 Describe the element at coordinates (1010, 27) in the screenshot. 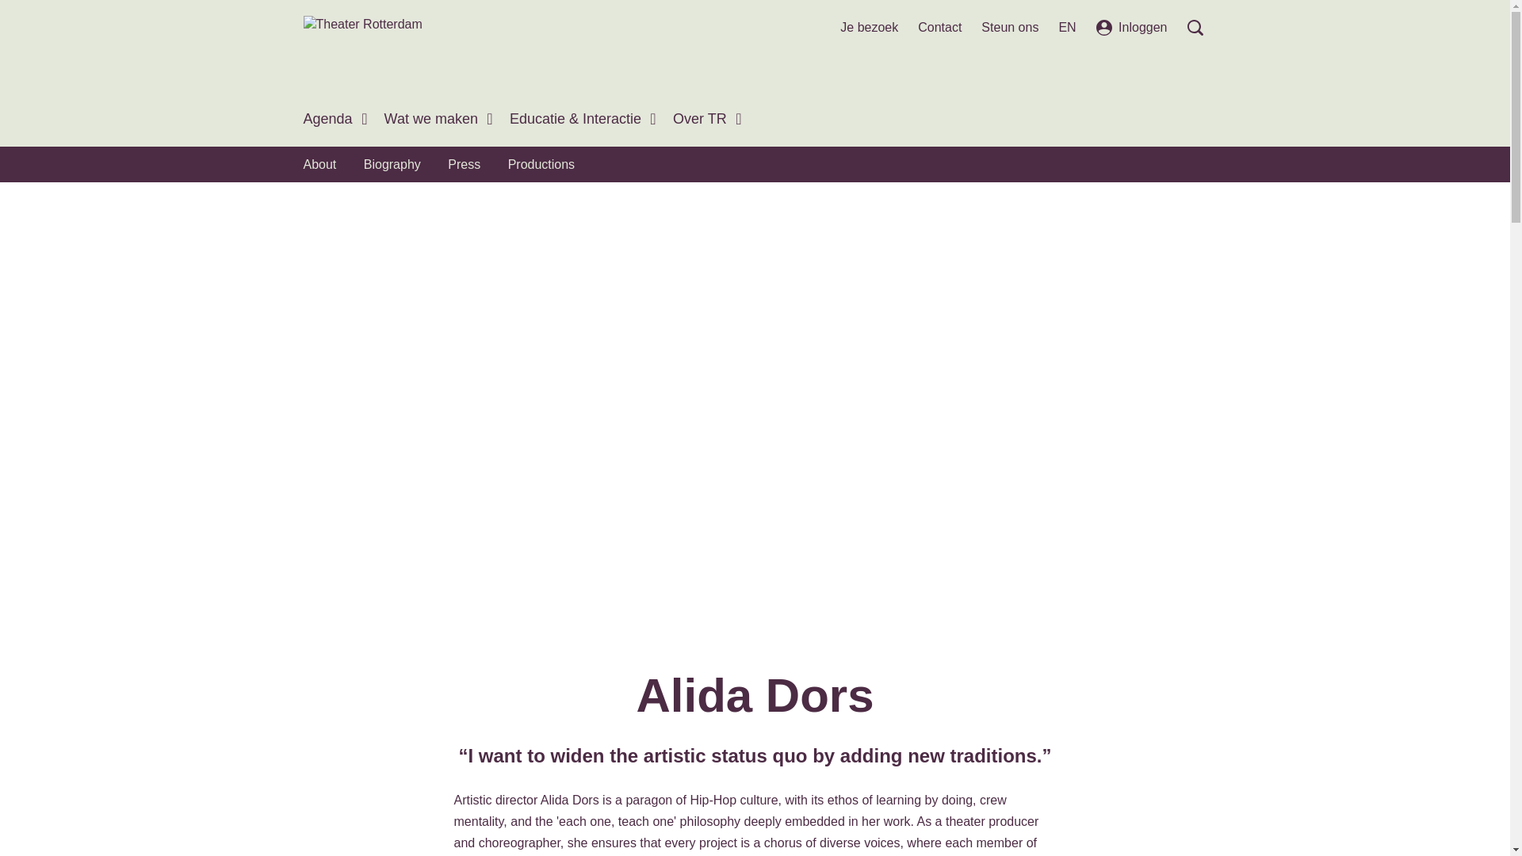

I see `Steun ons` at that location.